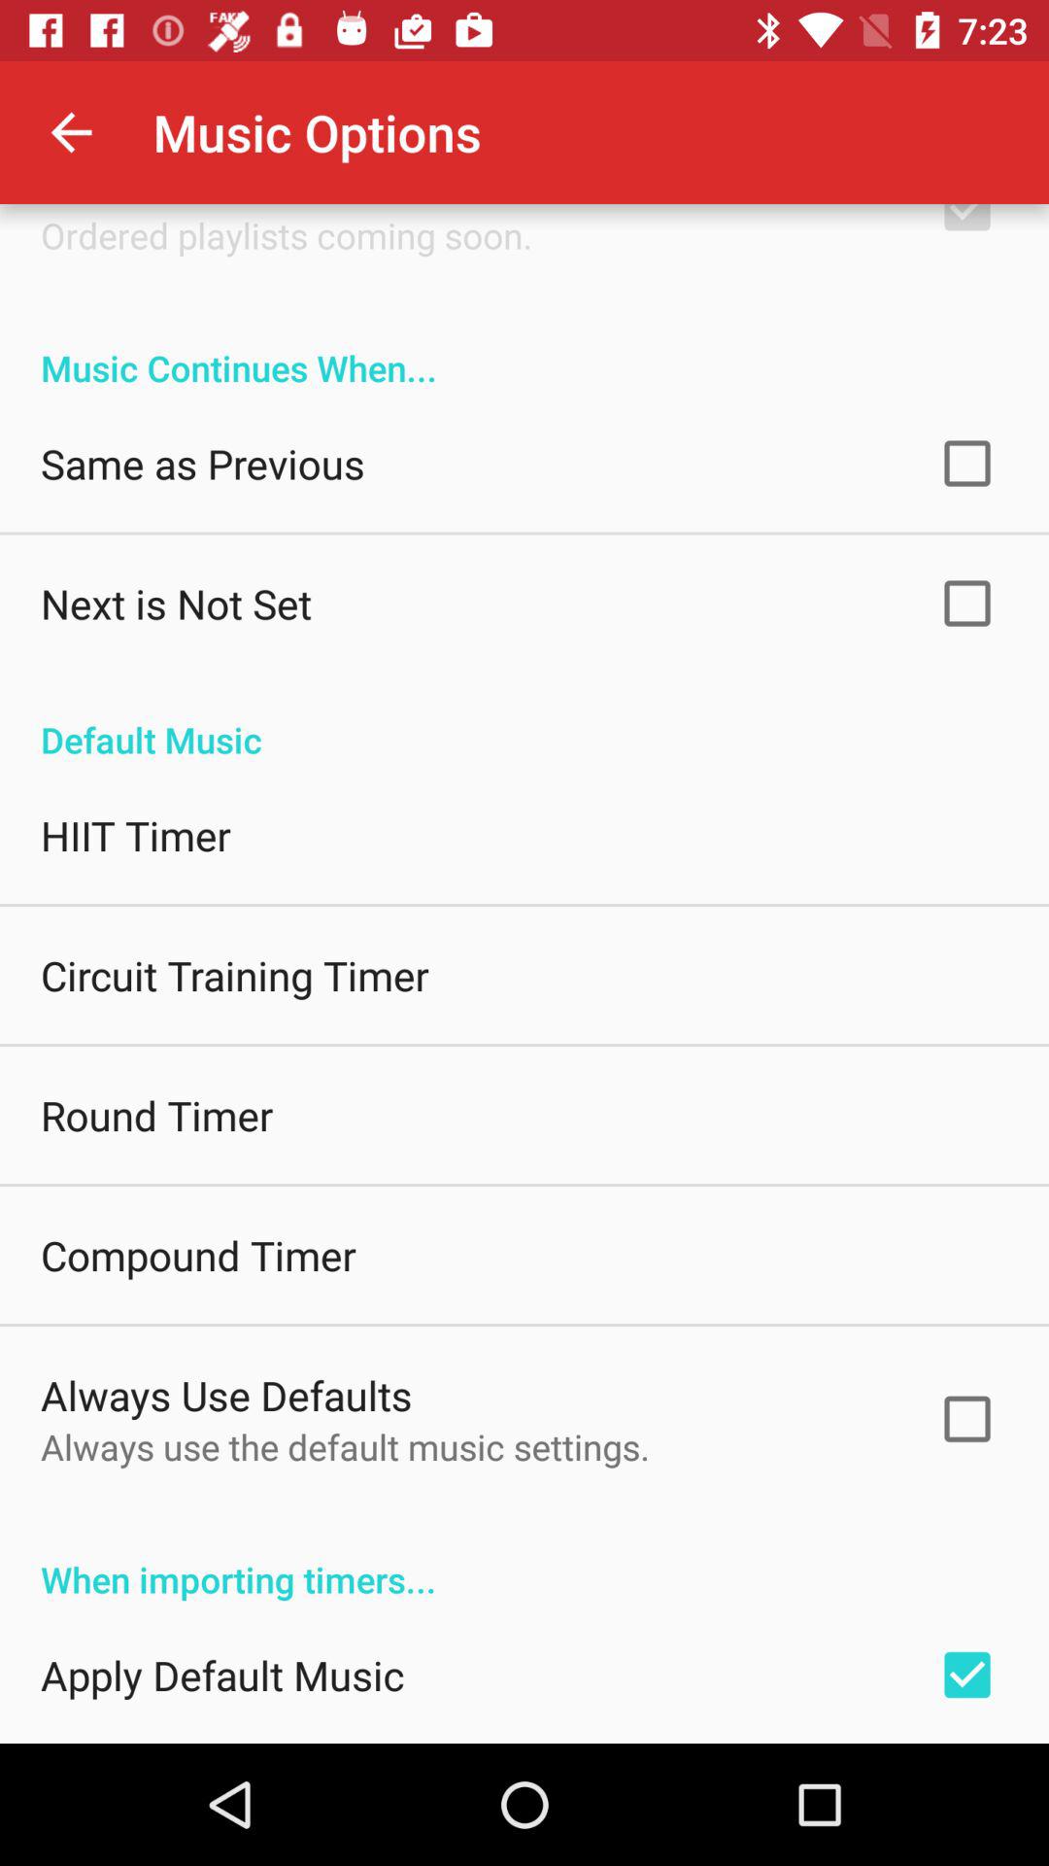 This screenshot has height=1866, width=1049. Describe the element at coordinates (966, 225) in the screenshot. I see `select check box below the time on top right of page` at that location.